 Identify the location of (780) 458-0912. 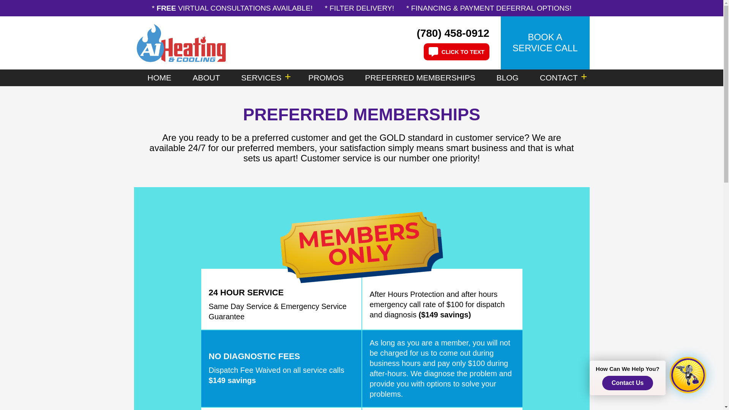
(459, 33).